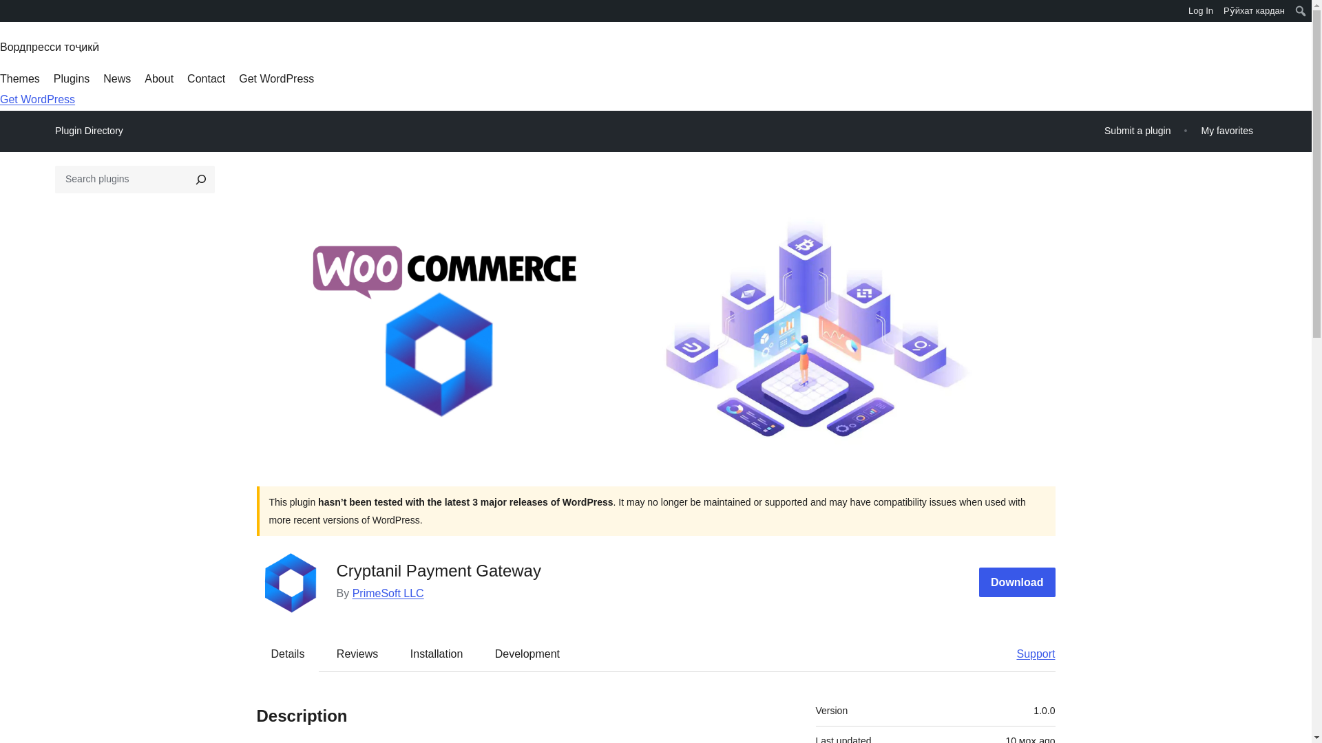  What do you see at coordinates (1137, 131) in the screenshot?
I see `Submit a plugin` at bounding box center [1137, 131].